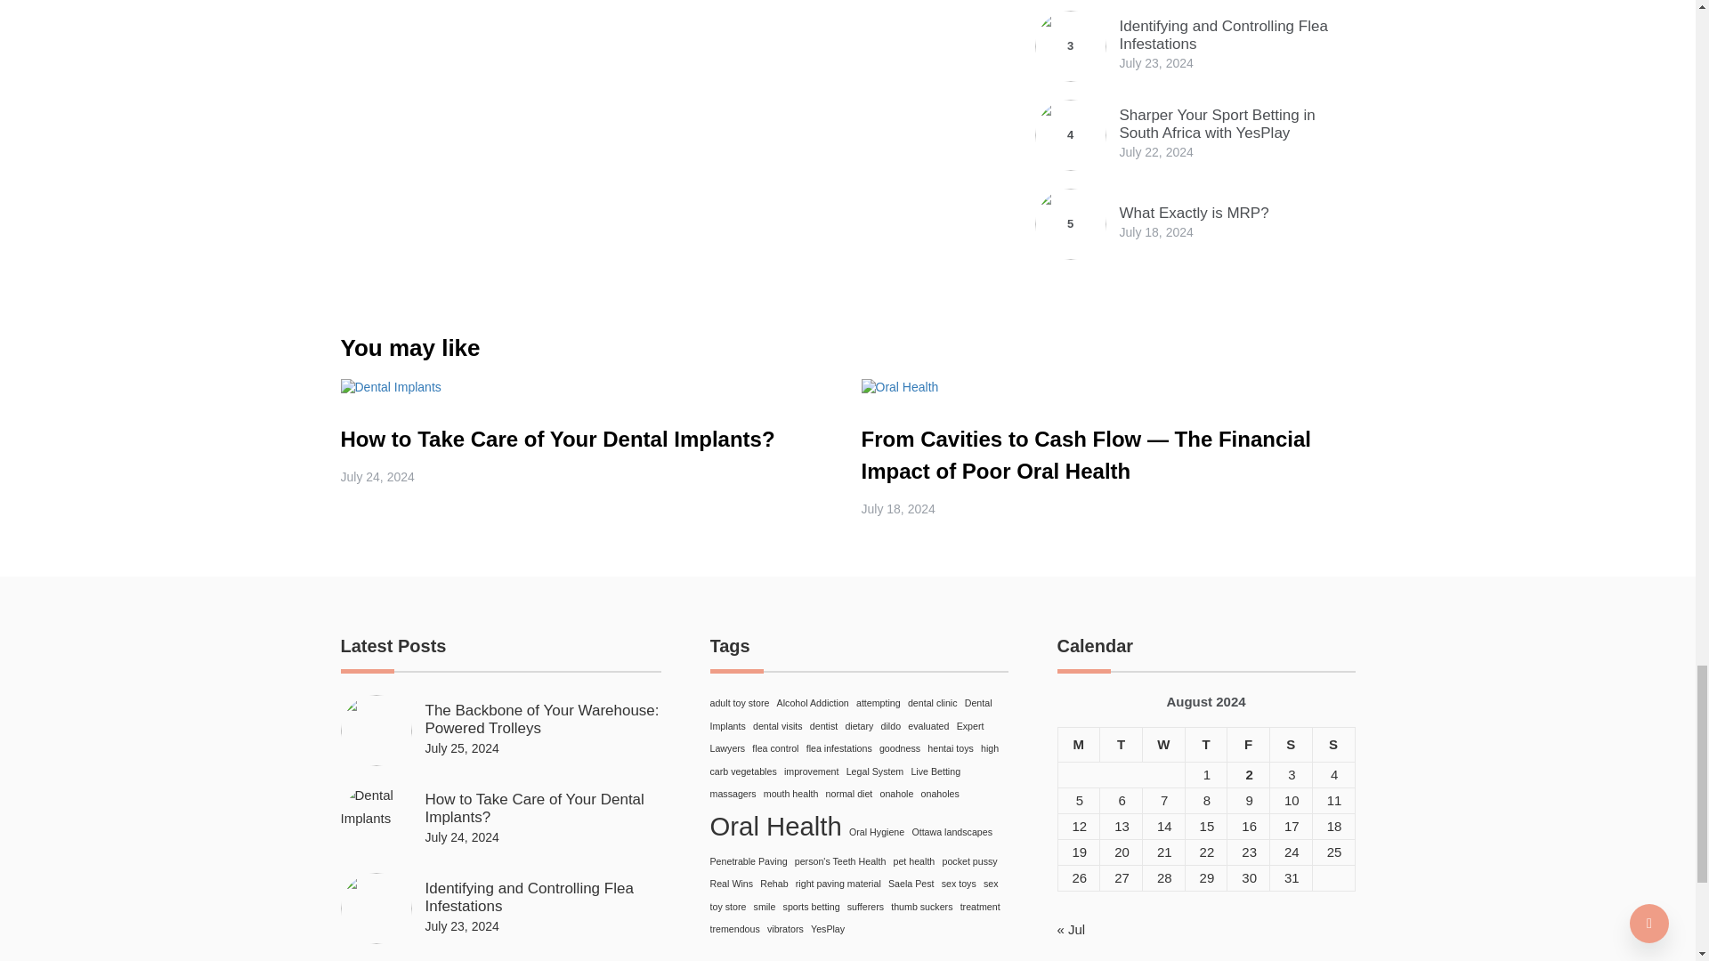 This screenshot has height=961, width=1709. Describe the element at coordinates (1248, 744) in the screenshot. I see `Friday` at that location.